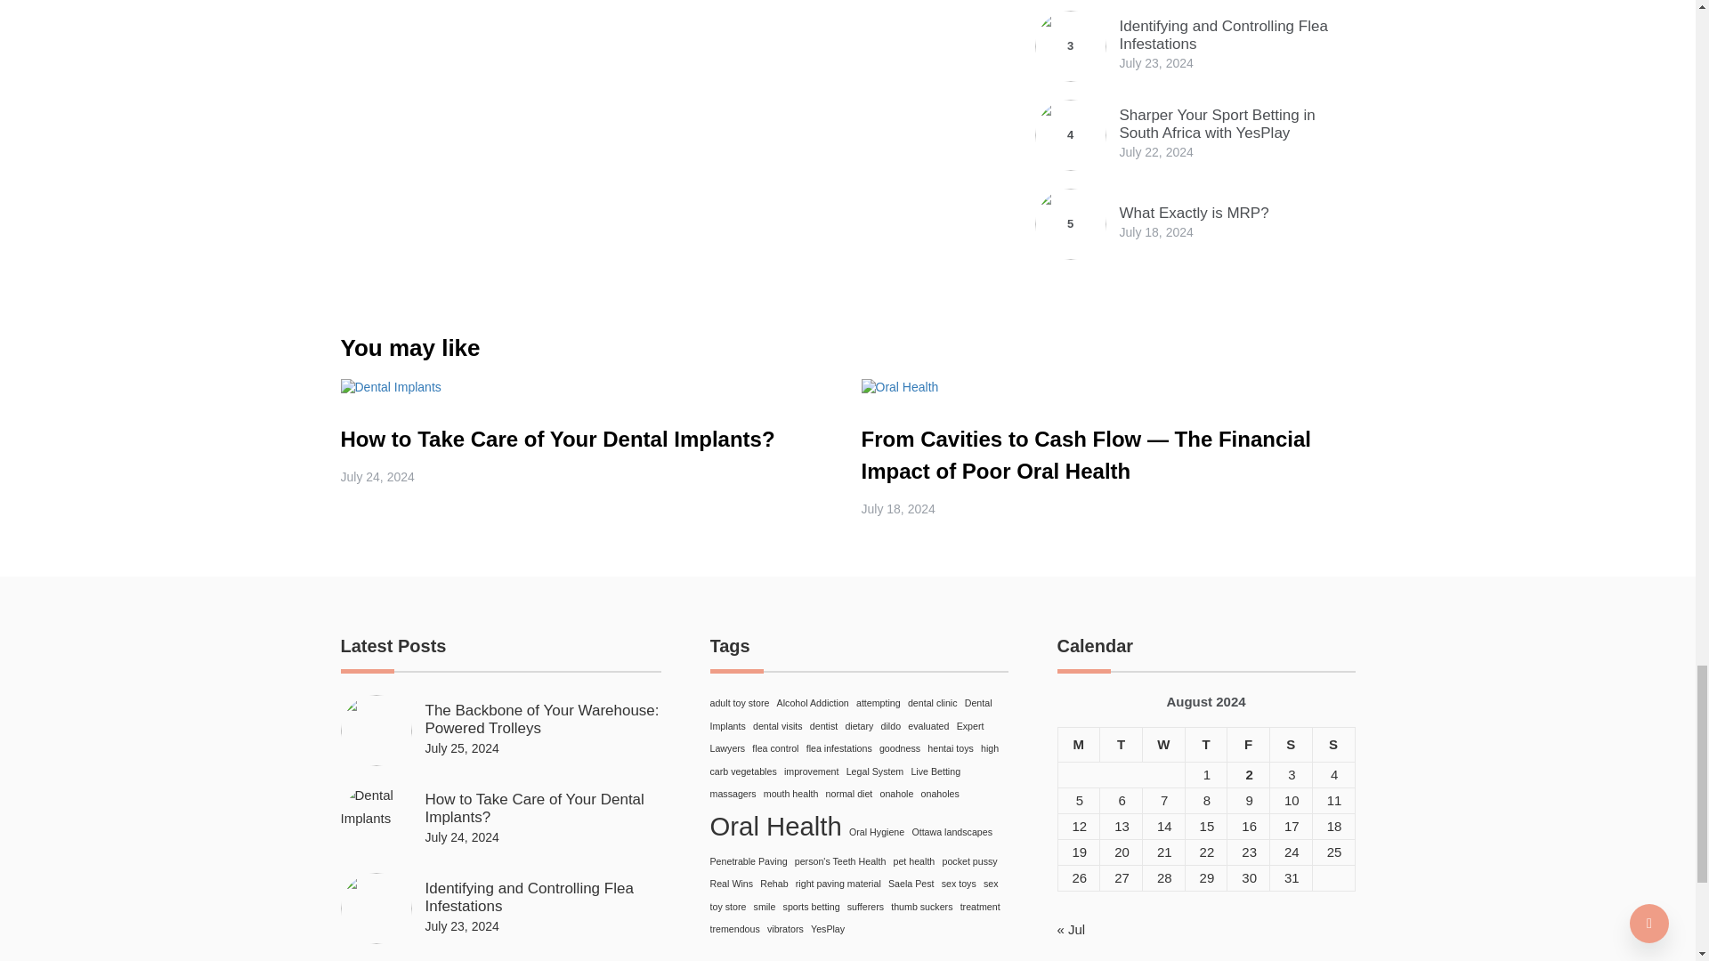 This screenshot has height=961, width=1709. Describe the element at coordinates (1248, 744) in the screenshot. I see `Friday` at that location.